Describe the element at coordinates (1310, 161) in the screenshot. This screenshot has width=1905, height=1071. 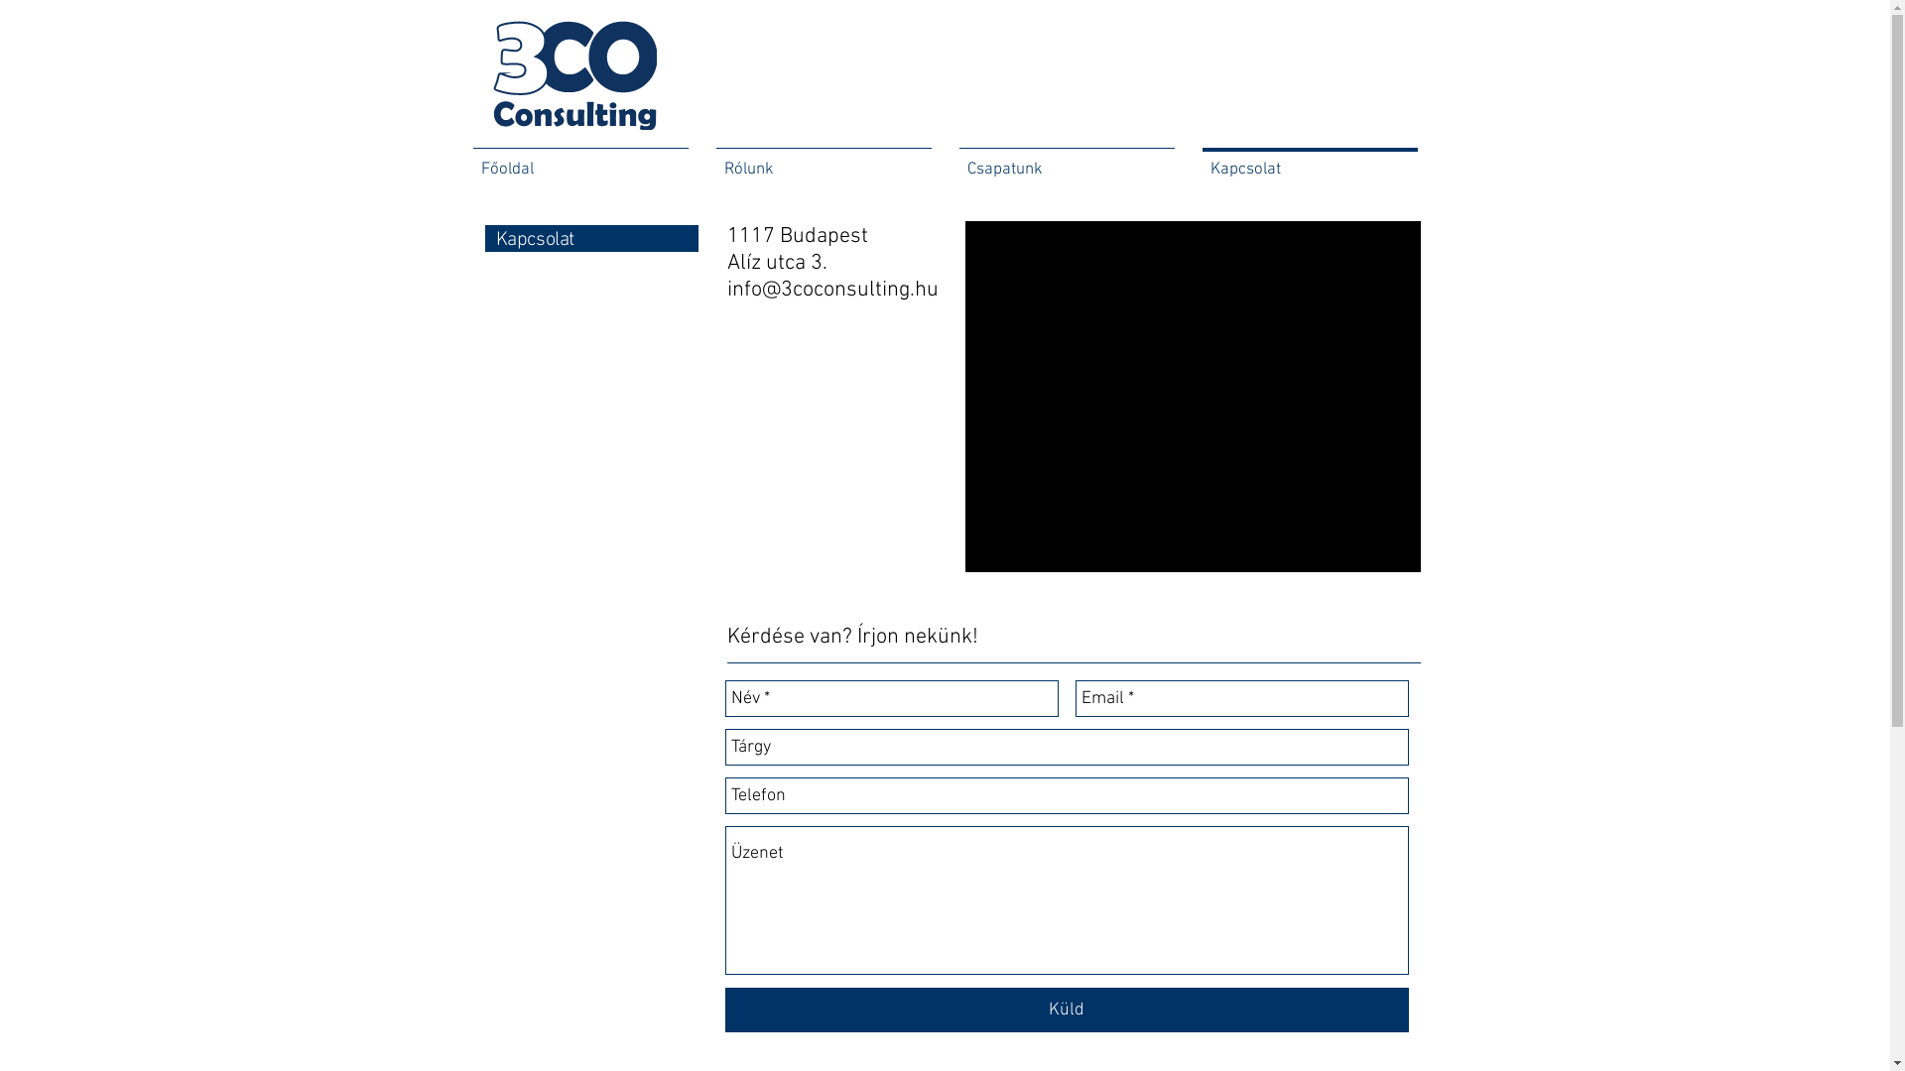
I see `Kapcsolat` at that location.